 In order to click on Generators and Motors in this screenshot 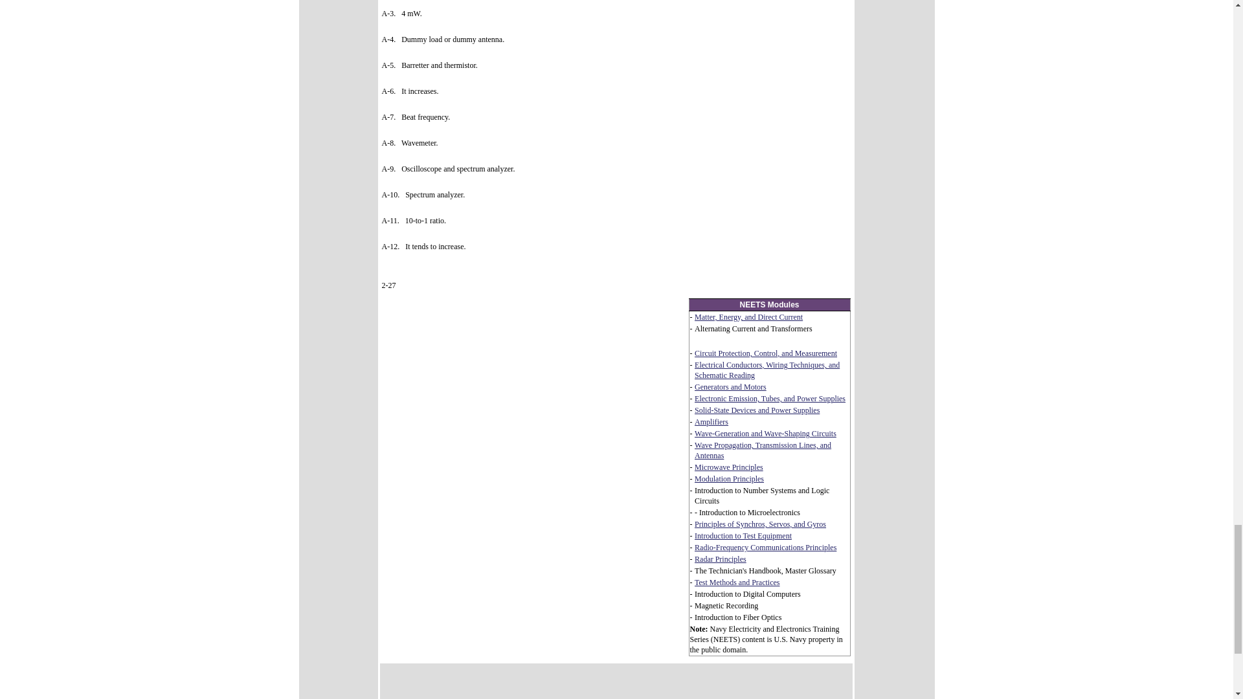, I will do `click(730, 386)`.